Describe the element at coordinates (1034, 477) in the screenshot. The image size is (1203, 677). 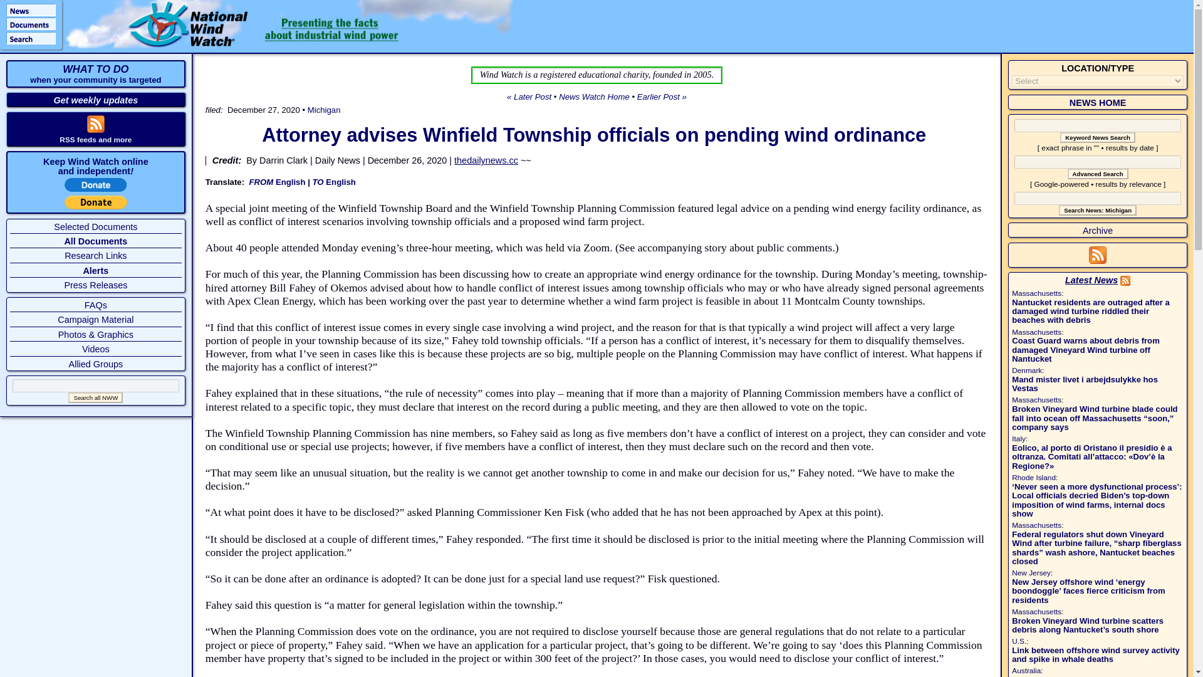
I see `Rhode Island` at that location.